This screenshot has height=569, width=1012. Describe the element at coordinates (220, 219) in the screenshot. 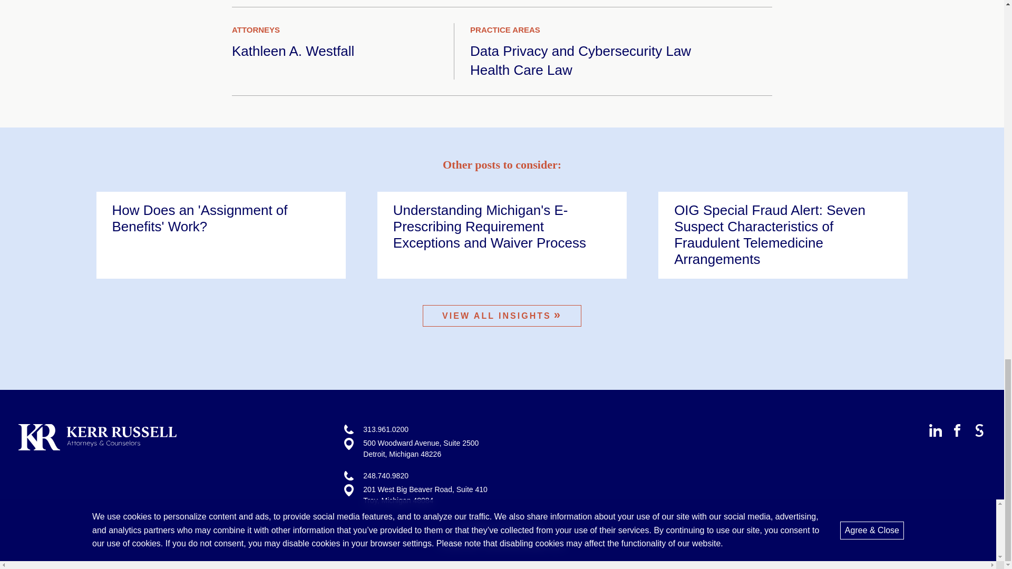

I see `How Does an 'Assignment of Benefits' Work?` at that location.